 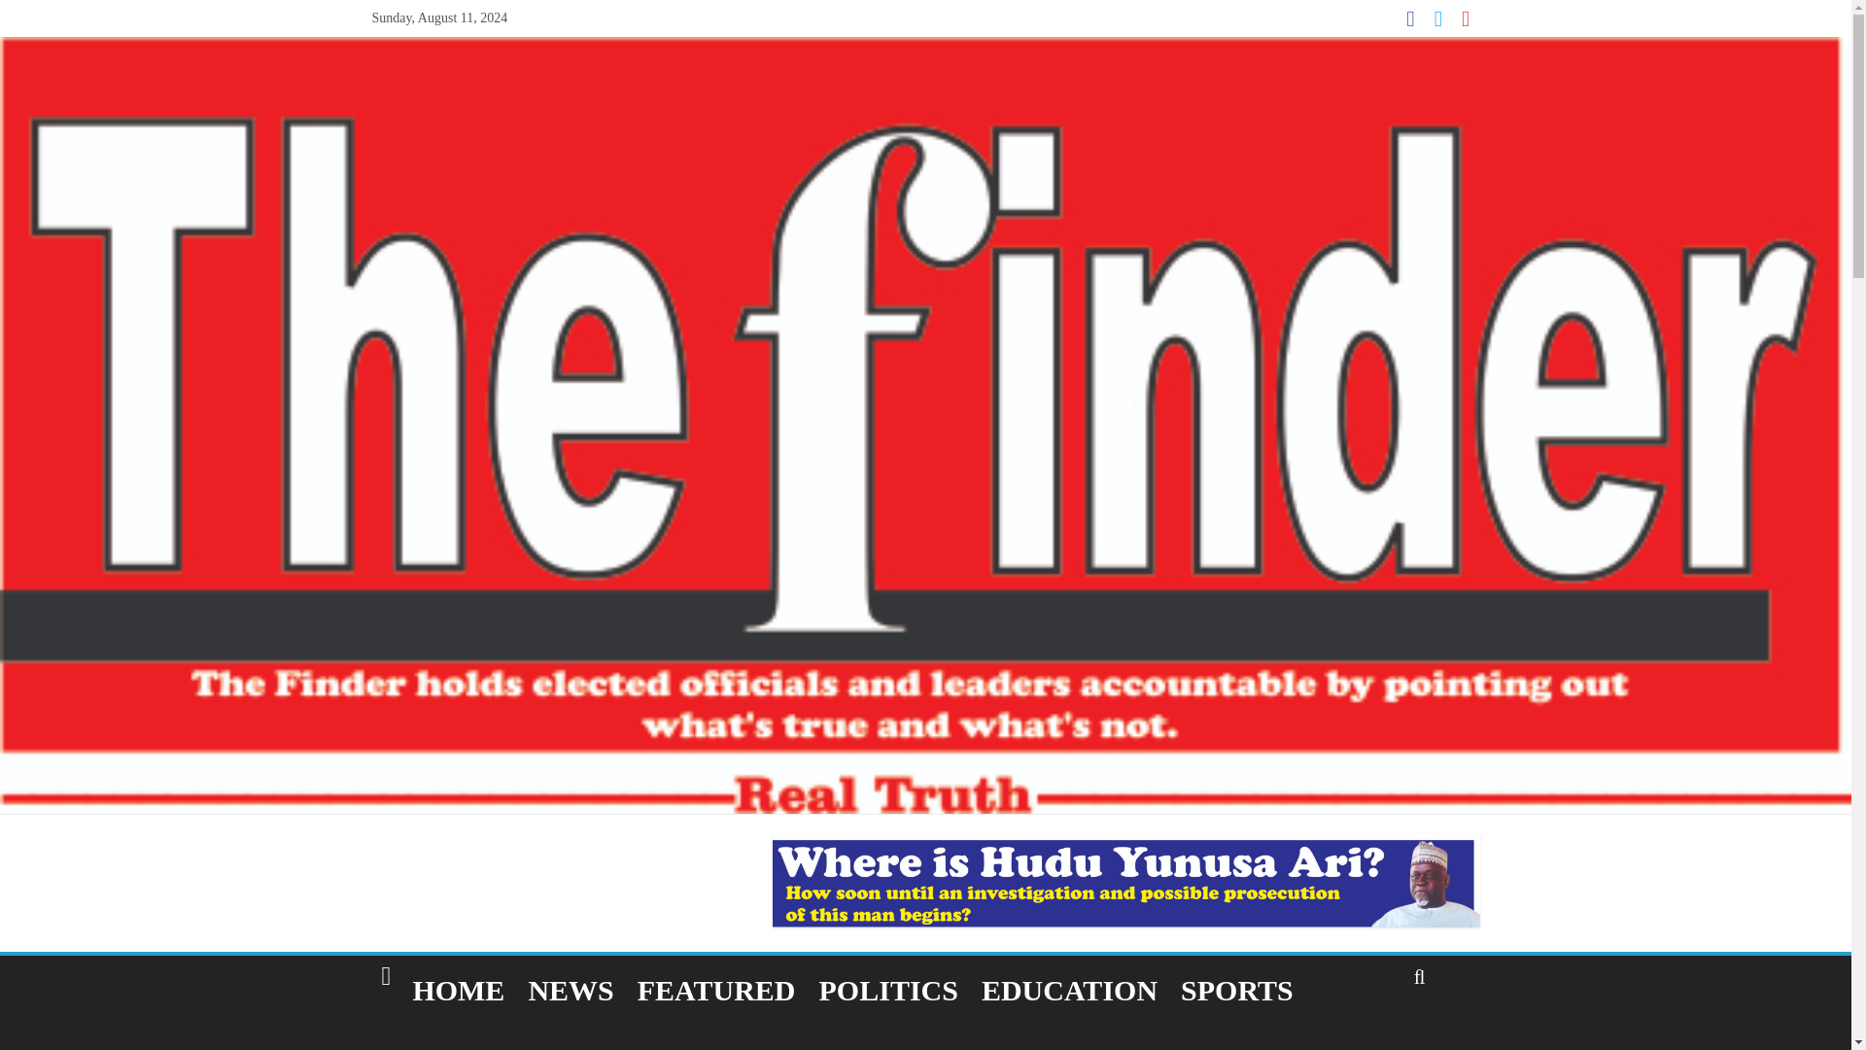 What do you see at coordinates (570, 990) in the screenshot?
I see `NEWS` at bounding box center [570, 990].